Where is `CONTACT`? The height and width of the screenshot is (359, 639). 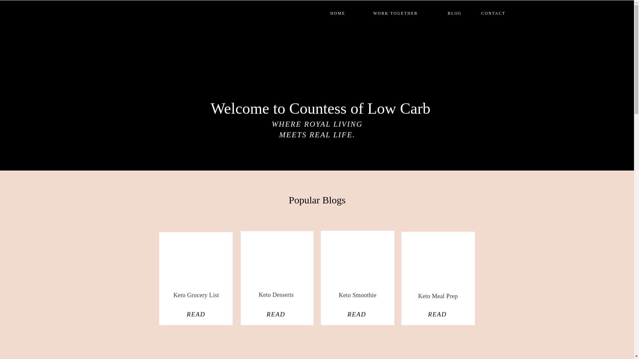 CONTACT is located at coordinates (493, 14).